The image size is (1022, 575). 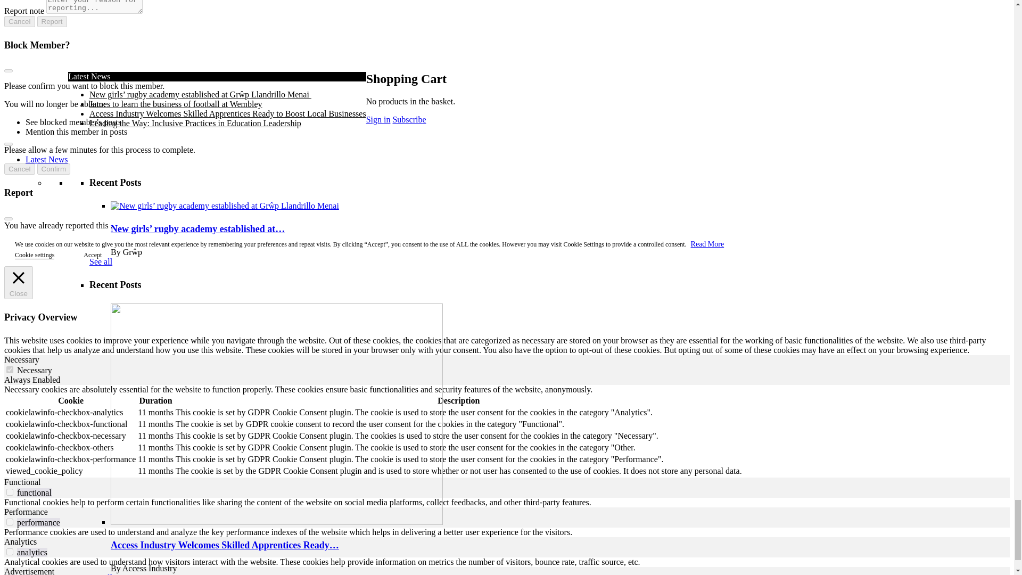 What do you see at coordinates (19, 169) in the screenshot?
I see `Cancel` at bounding box center [19, 169].